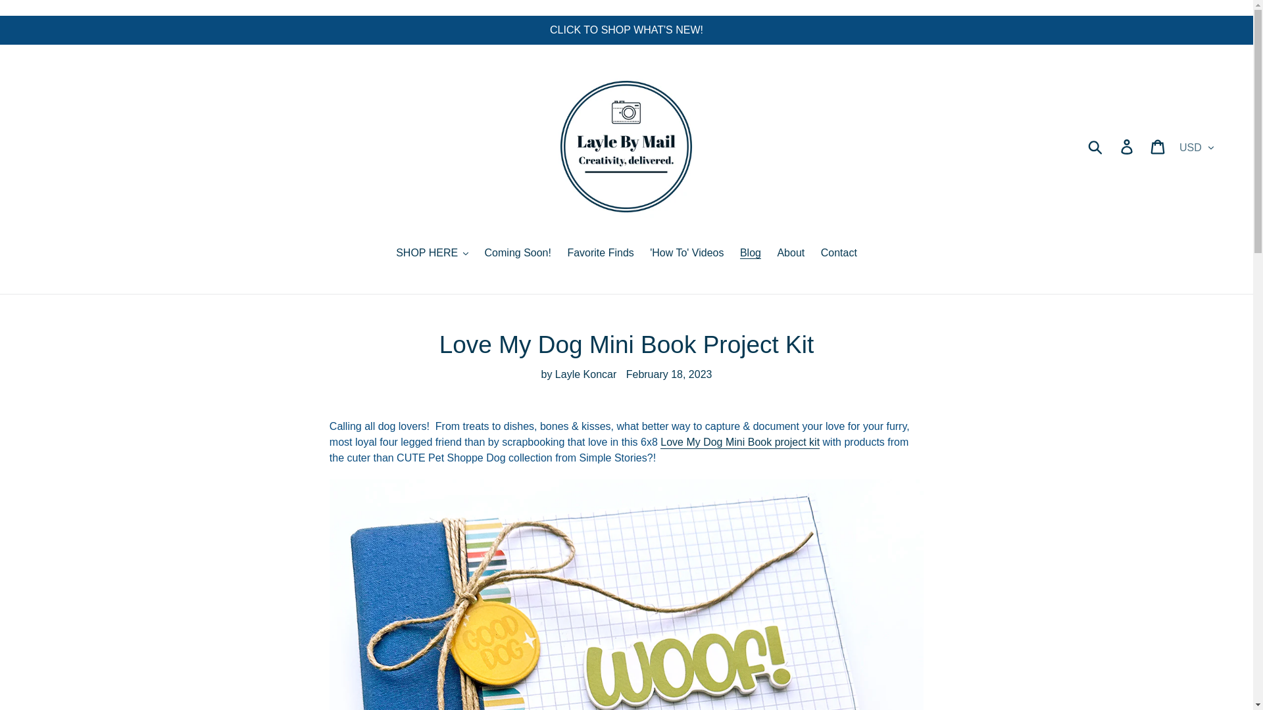 The width and height of the screenshot is (1263, 710). I want to click on Submit, so click(1096, 146).